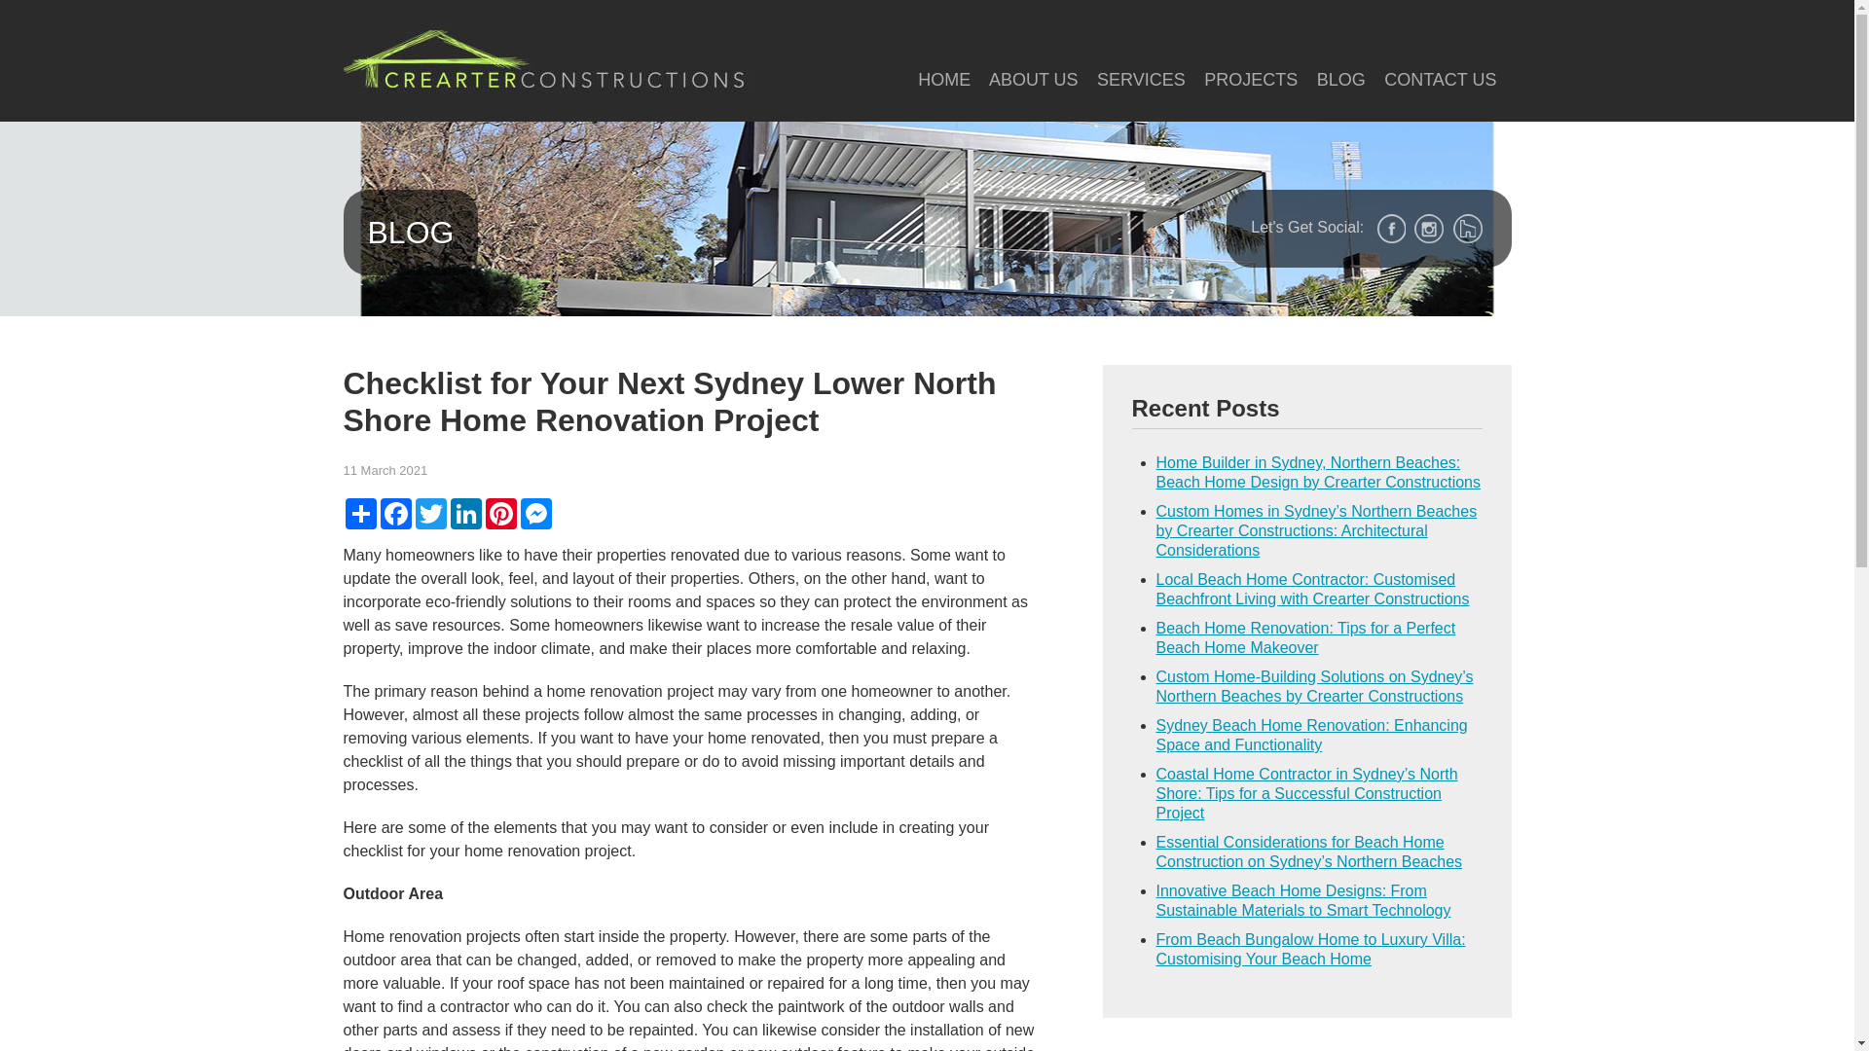  Describe the element at coordinates (430, 514) in the screenshot. I see `Twitter` at that location.